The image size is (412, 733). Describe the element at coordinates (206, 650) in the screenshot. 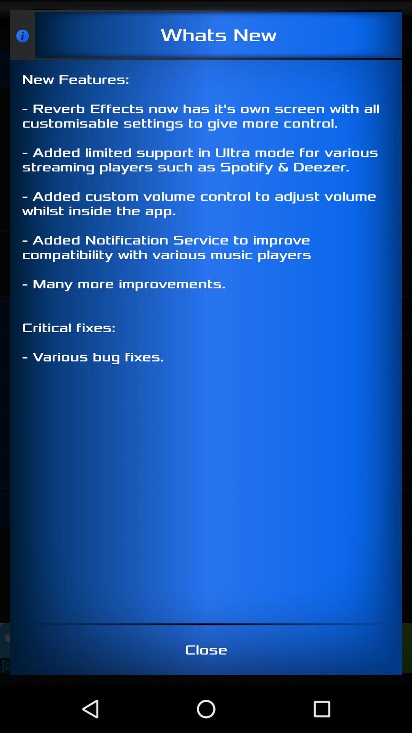

I see `choose close` at that location.